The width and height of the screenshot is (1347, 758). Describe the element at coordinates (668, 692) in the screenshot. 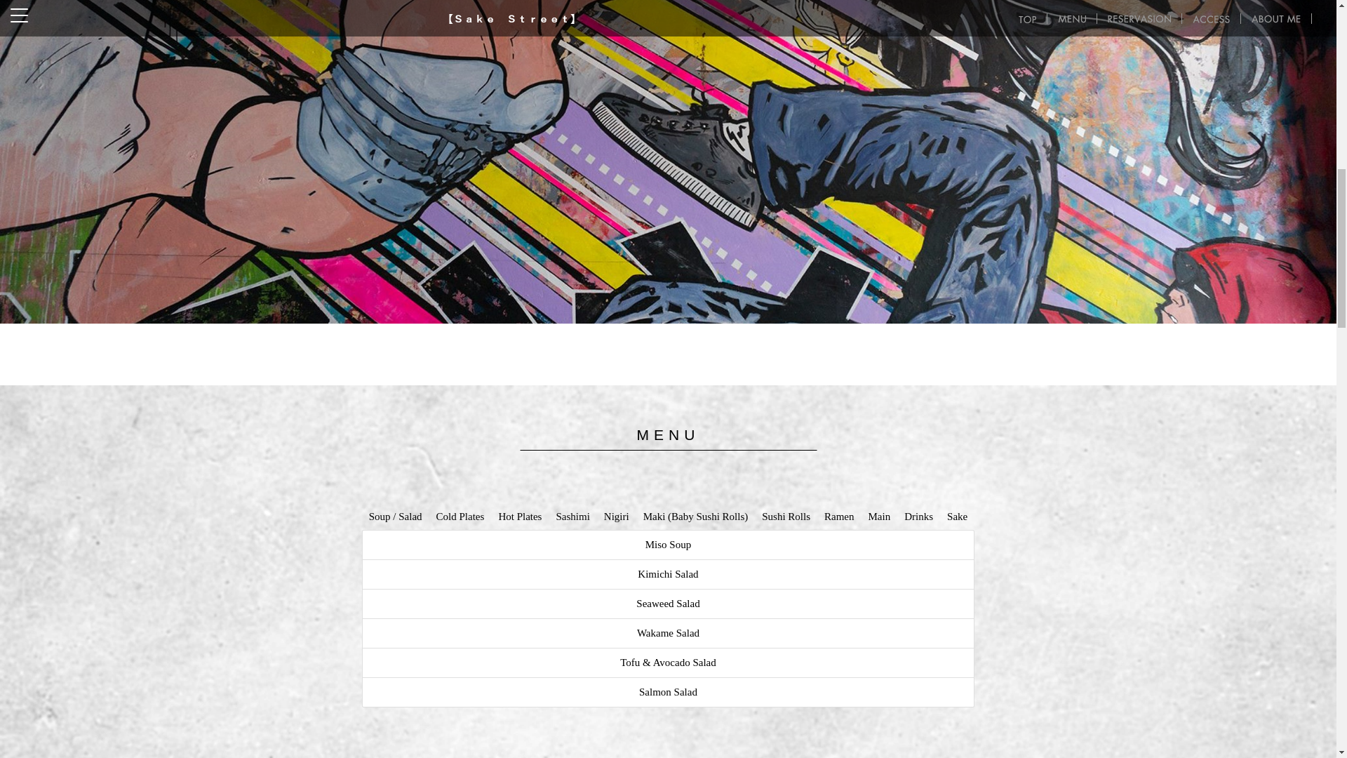

I see `with Avaocado and cheese` at that location.